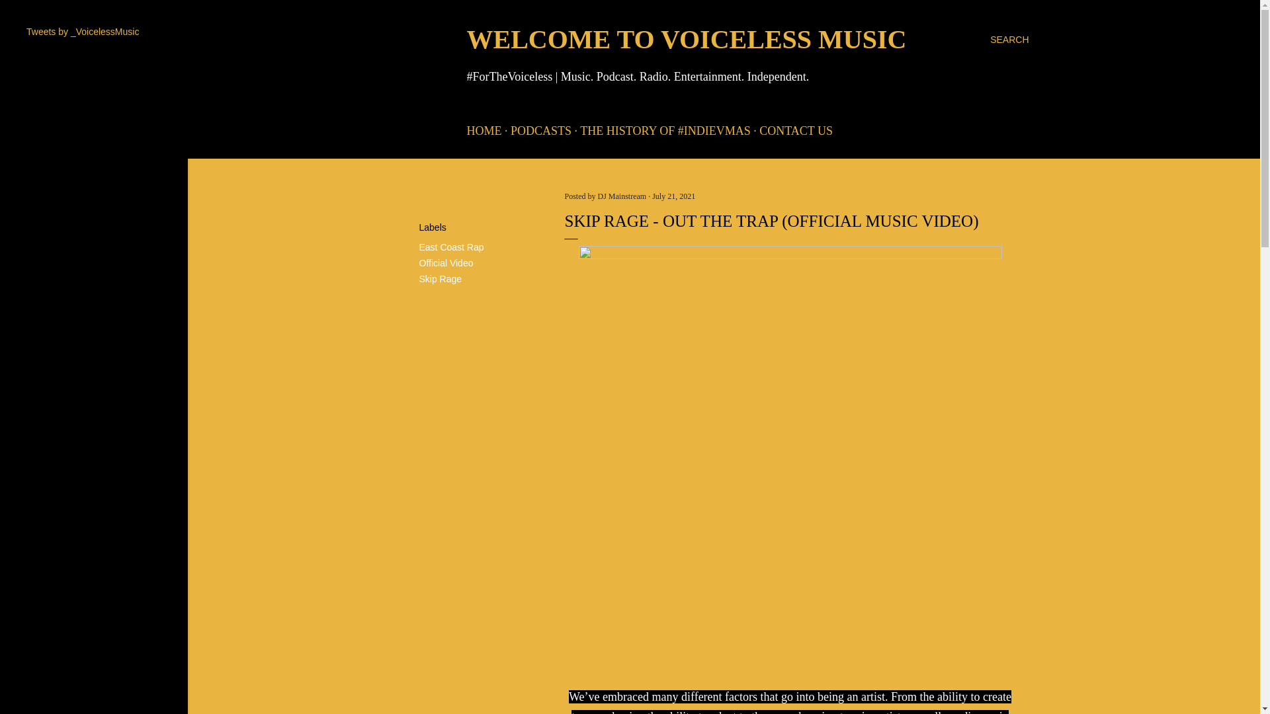  What do you see at coordinates (451, 247) in the screenshot?
I see `East Coast Rap` at bounding box center [451, 247].